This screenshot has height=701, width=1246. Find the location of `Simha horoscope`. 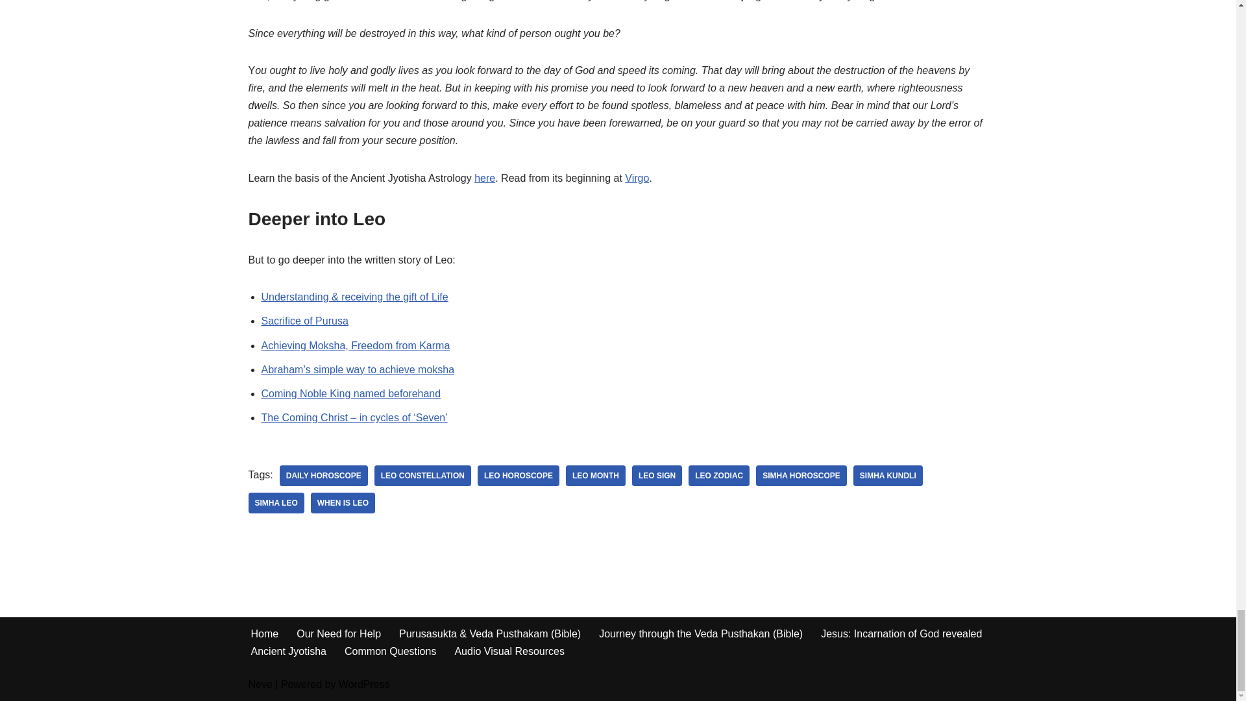

Simha horoscope is located at coordinates (801, 476).